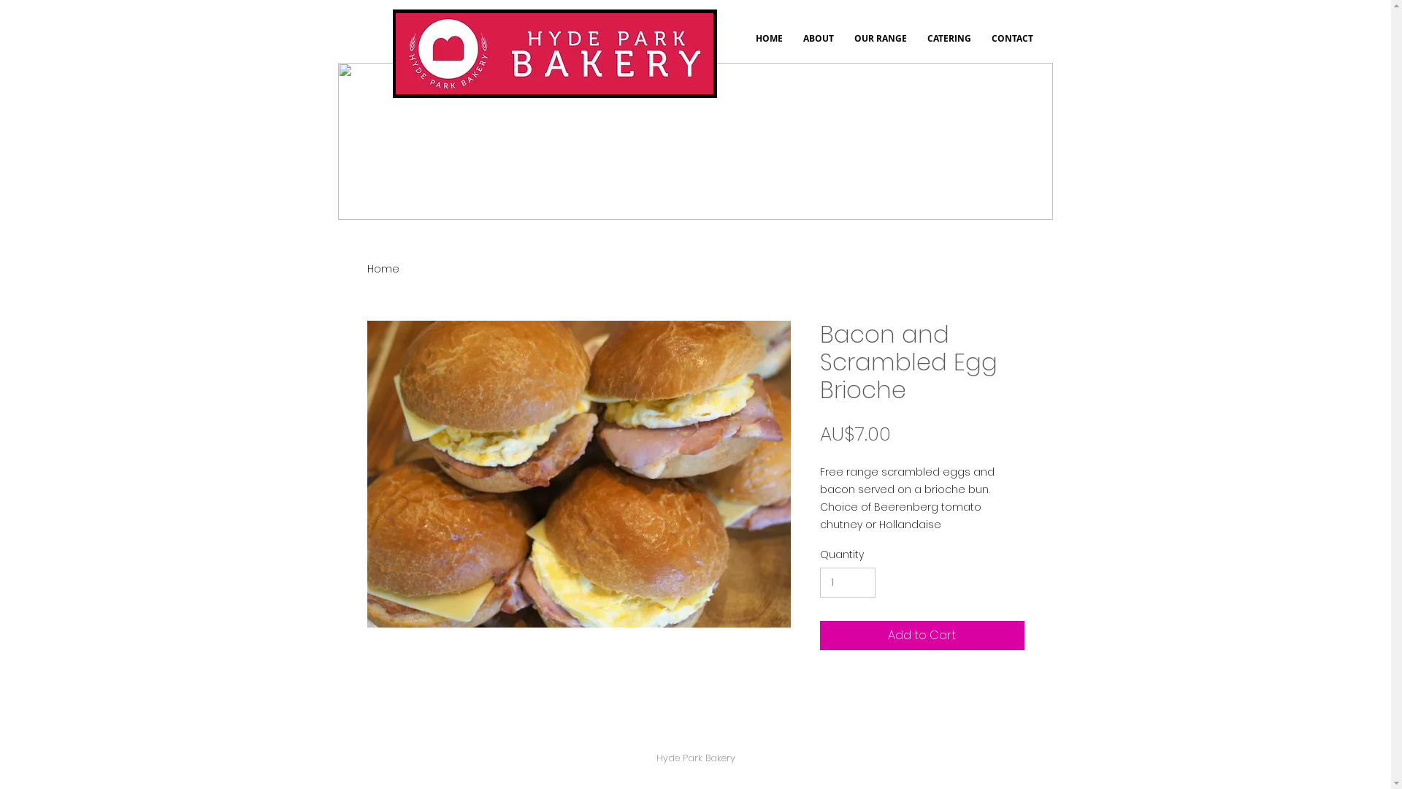 The width and height of the screenshot is (1402, 789). What do you see at coordinates (695, 142) in the screenshot?
I see `HPB-Counter.jpg` at bounding box center [695, 142].